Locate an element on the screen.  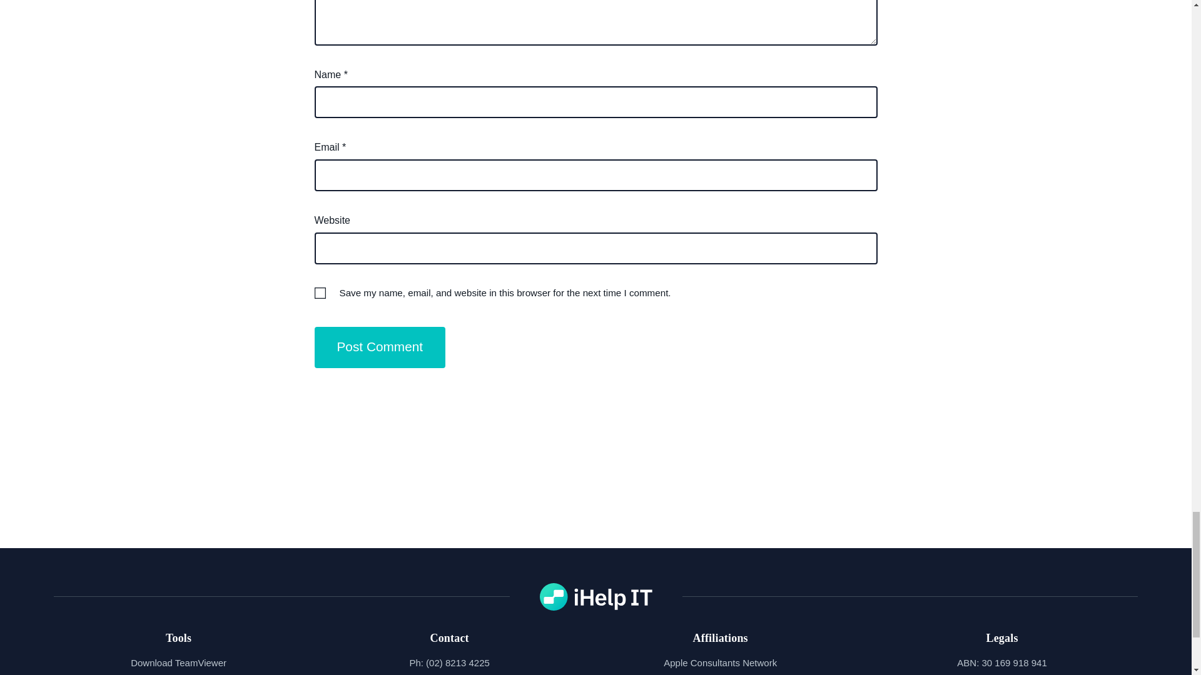
Post Comment is located at coordinates (379, 347).